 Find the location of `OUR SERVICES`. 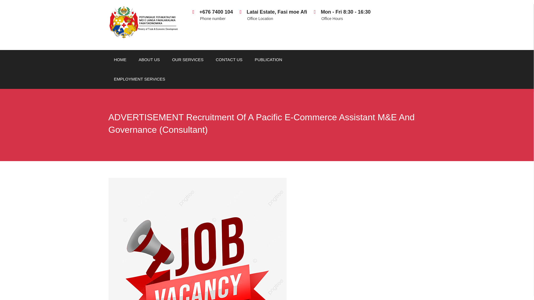

OUR SERVICES is located at coordinates (188, 59).